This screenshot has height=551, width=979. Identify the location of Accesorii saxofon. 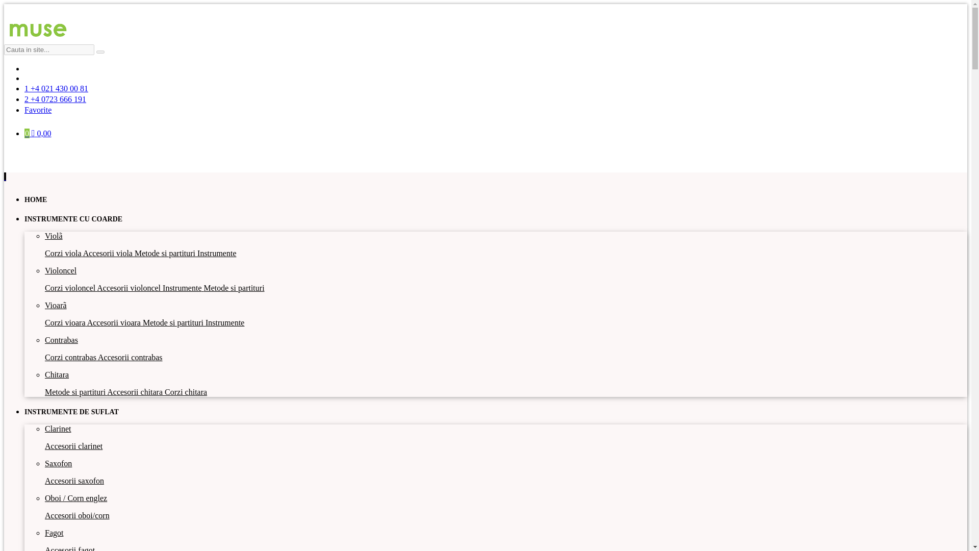
(74, 481).